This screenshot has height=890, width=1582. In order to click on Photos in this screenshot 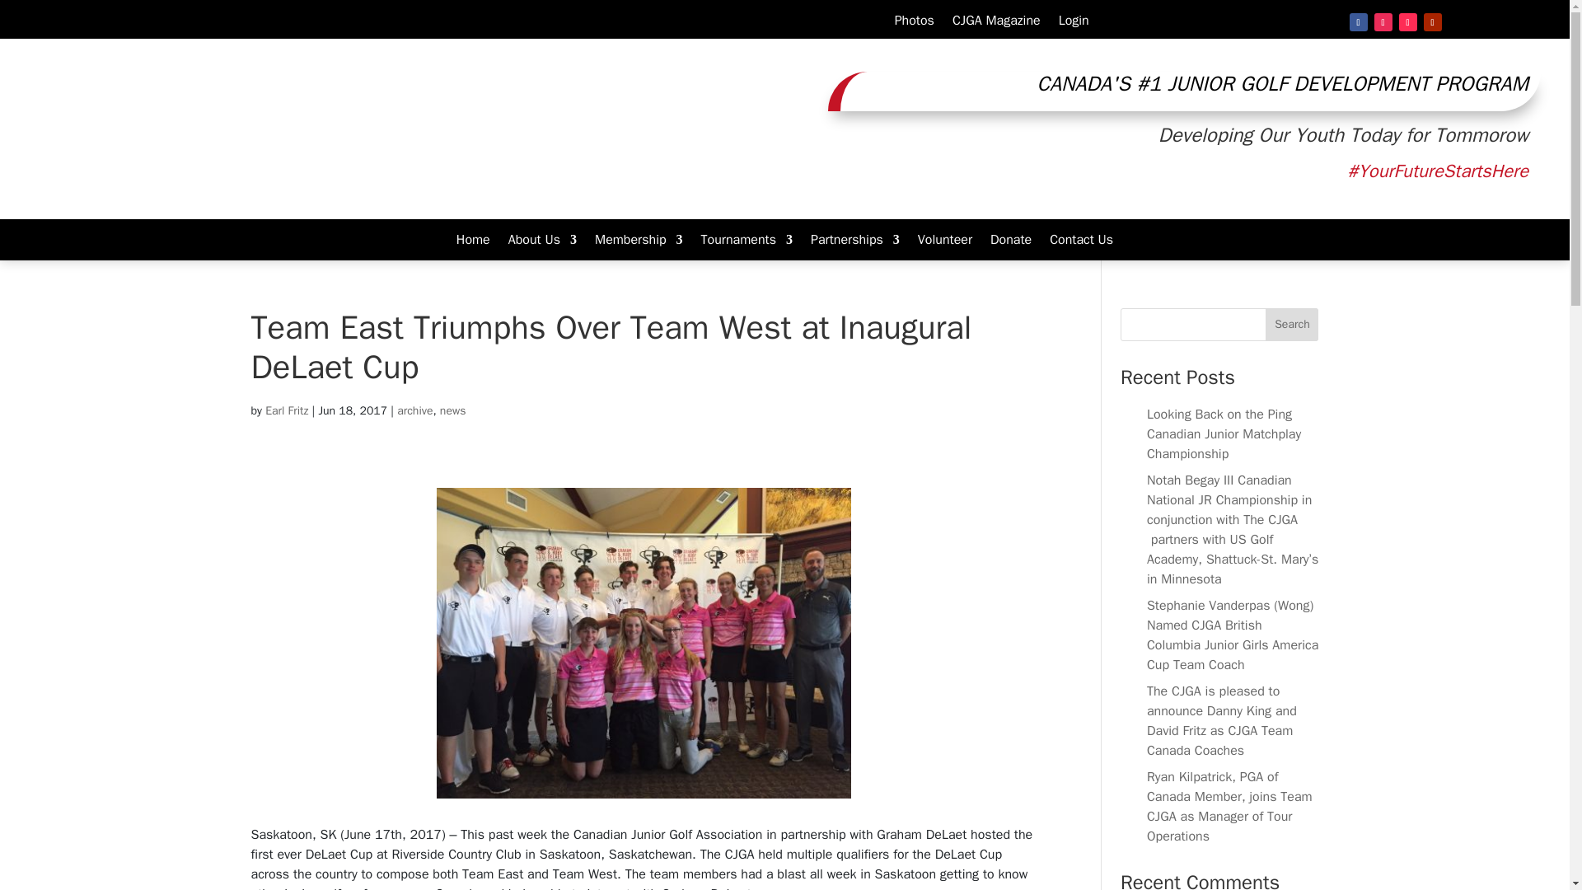, I will do `click(915, 23)`.